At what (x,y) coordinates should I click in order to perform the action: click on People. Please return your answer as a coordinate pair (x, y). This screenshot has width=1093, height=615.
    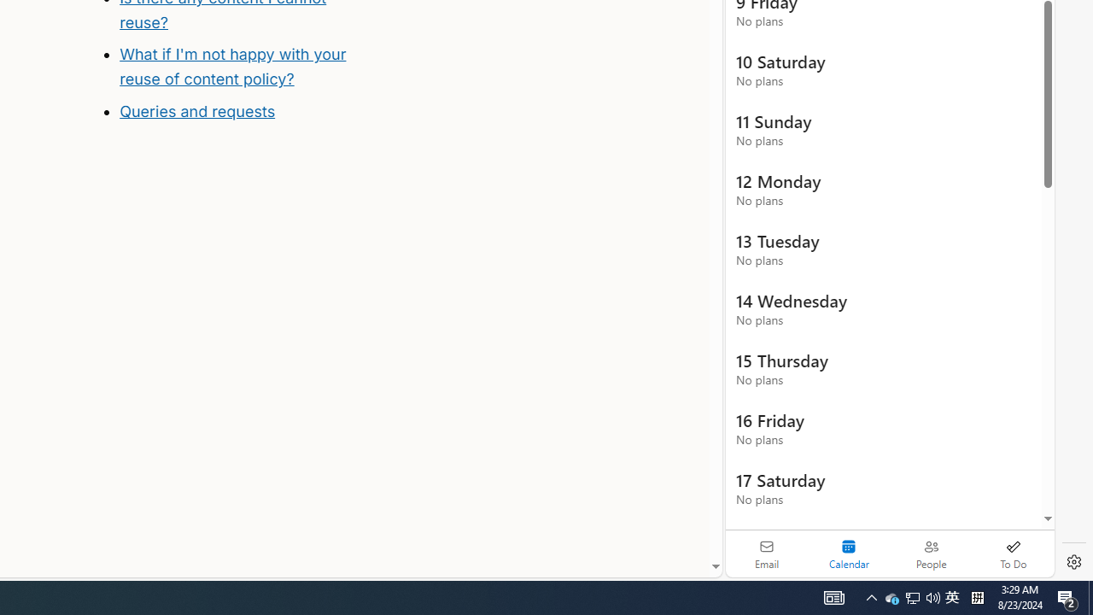
    Looking at the image, I should click on (931, 553).